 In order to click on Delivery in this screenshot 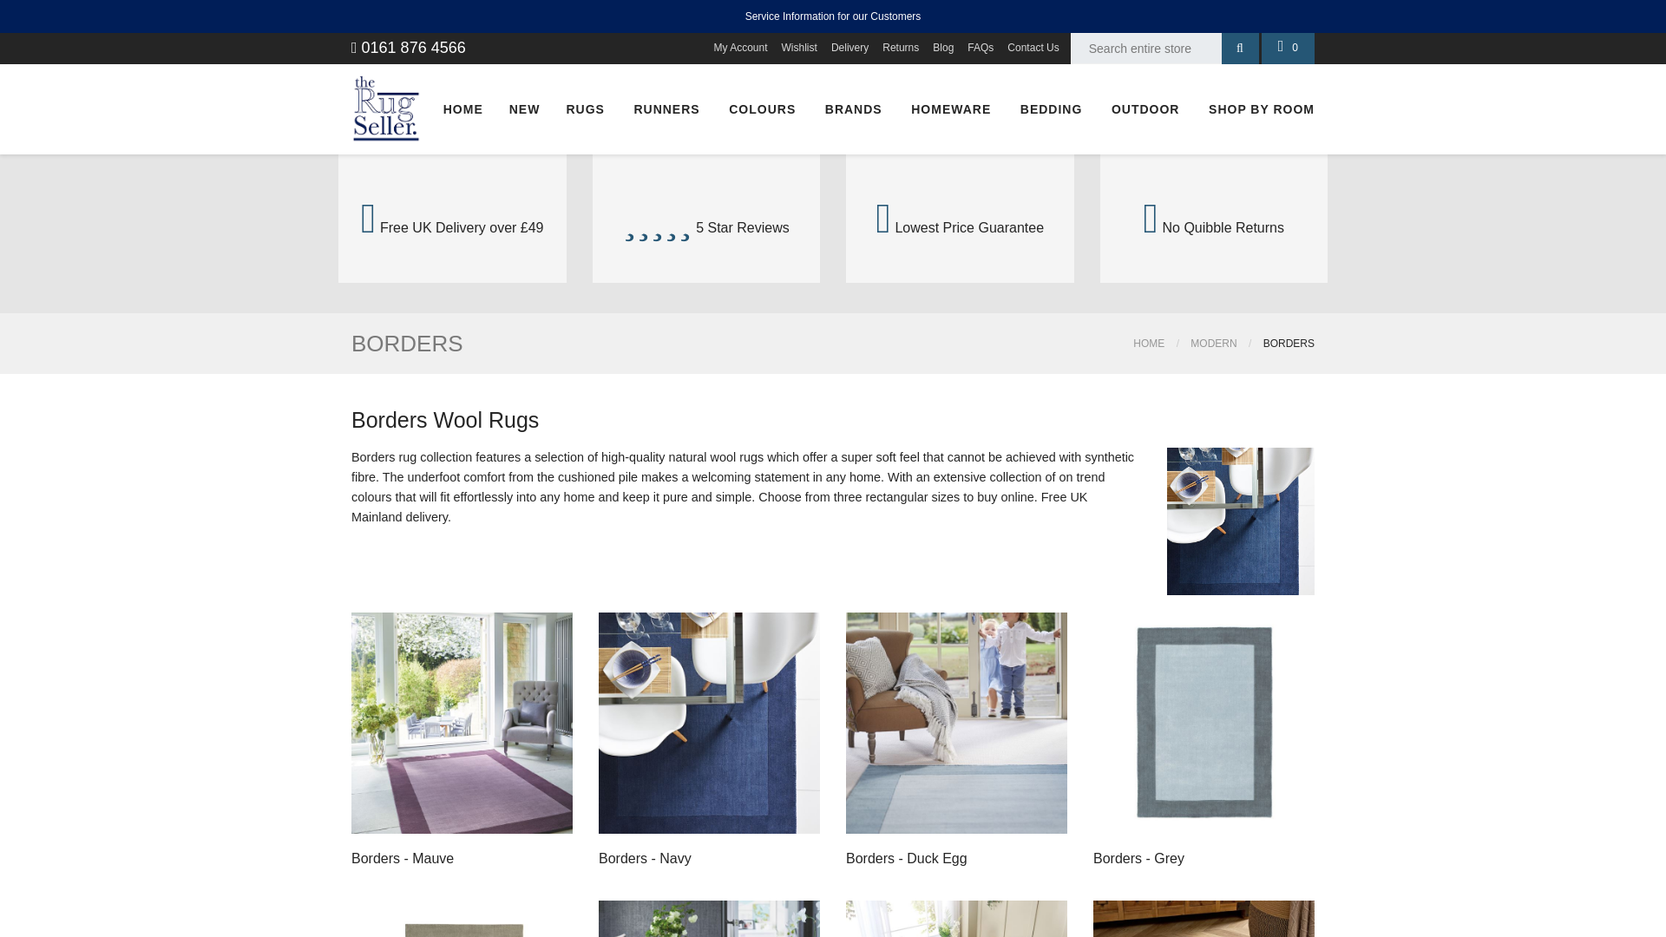, I will do `click(849, 48)`.